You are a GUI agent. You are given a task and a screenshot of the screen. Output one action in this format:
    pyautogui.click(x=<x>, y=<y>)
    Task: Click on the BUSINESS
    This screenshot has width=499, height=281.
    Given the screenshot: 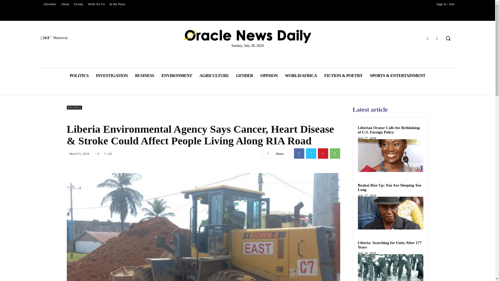 What is the action you would take?
    pyautogui.click(x=145, y=75)
    